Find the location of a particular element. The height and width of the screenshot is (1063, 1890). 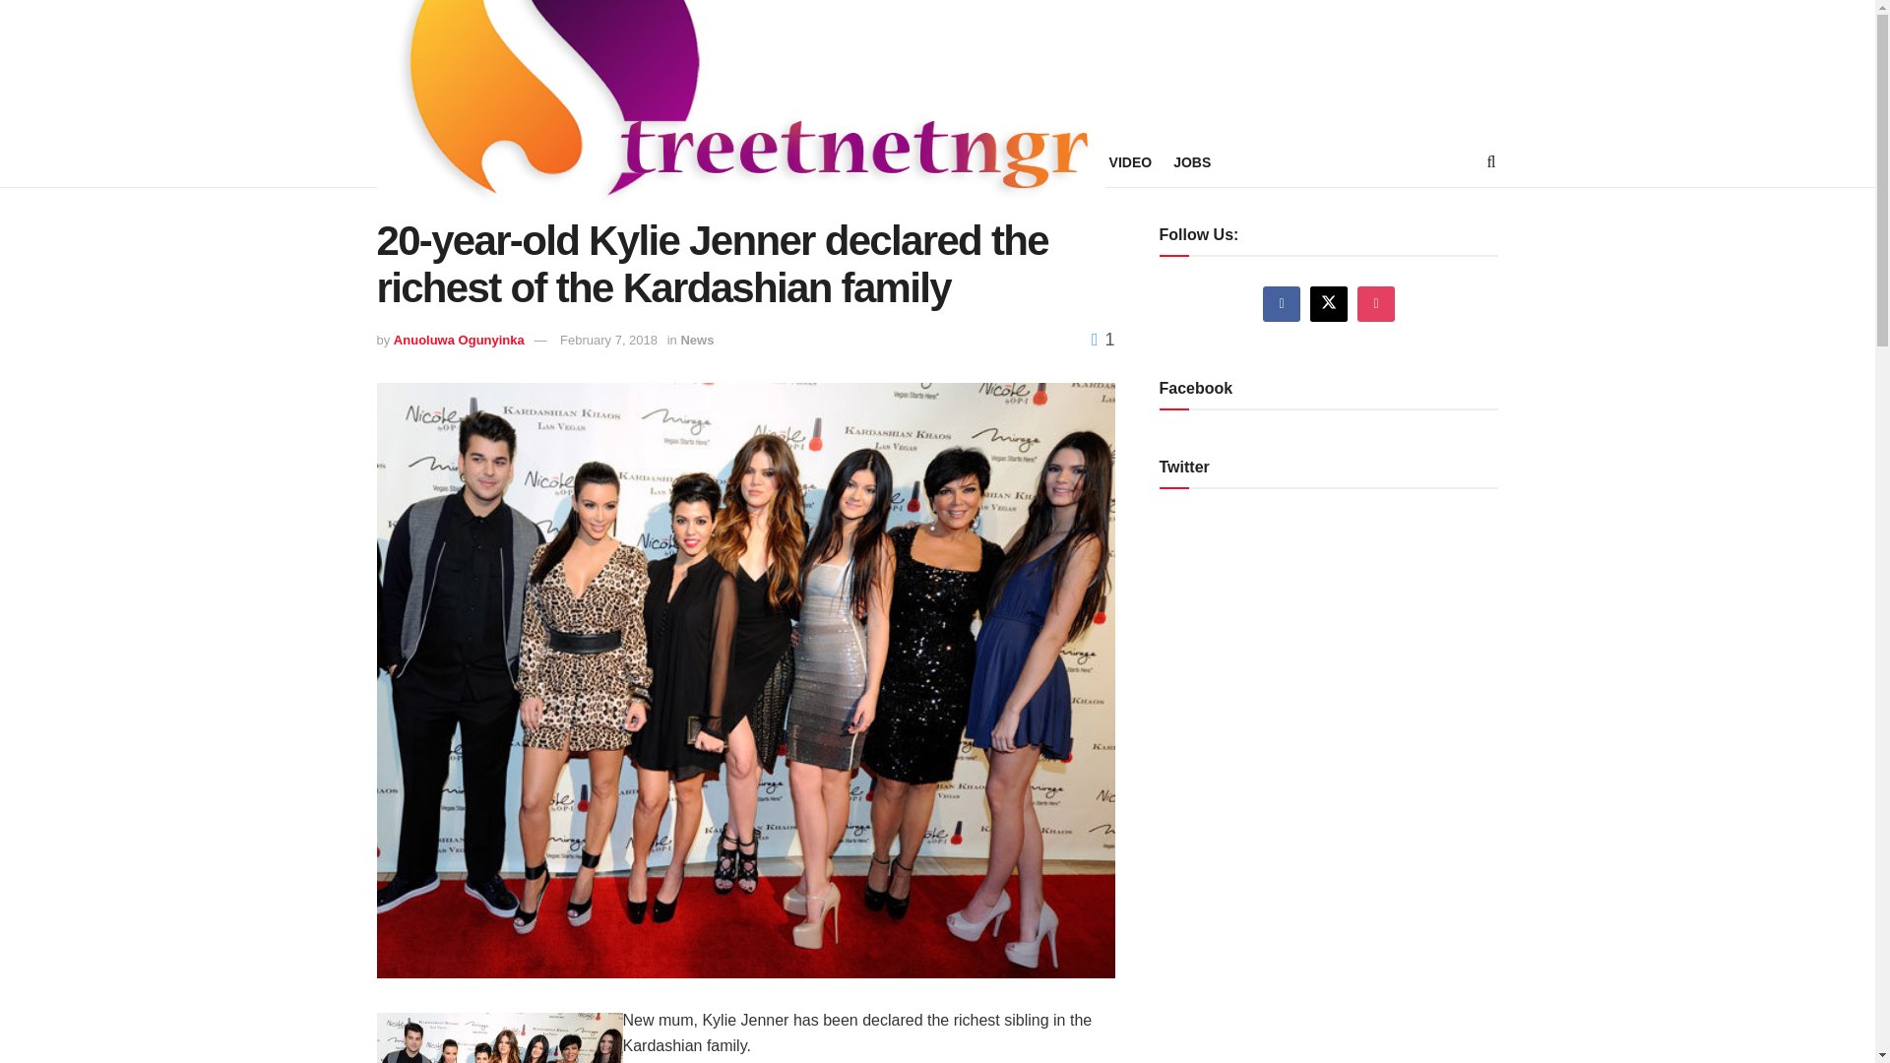

LIFESTYLE is located at coordinates (696, 162).